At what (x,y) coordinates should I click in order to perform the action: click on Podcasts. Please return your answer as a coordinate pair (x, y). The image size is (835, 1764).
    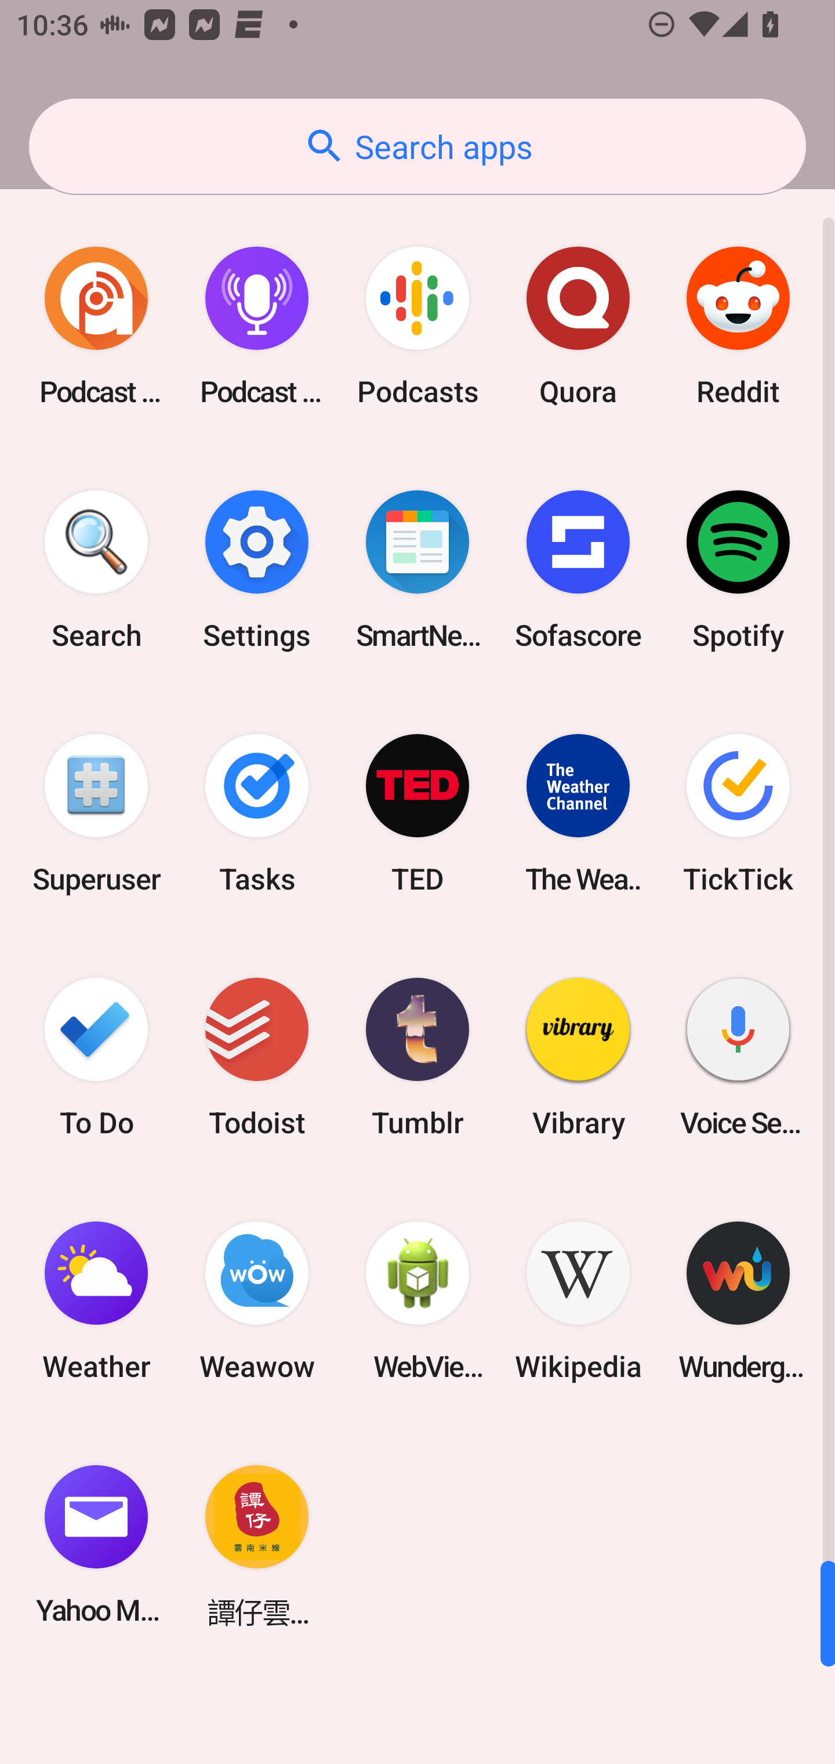
    Looking at the image, I should click on (418, 326).